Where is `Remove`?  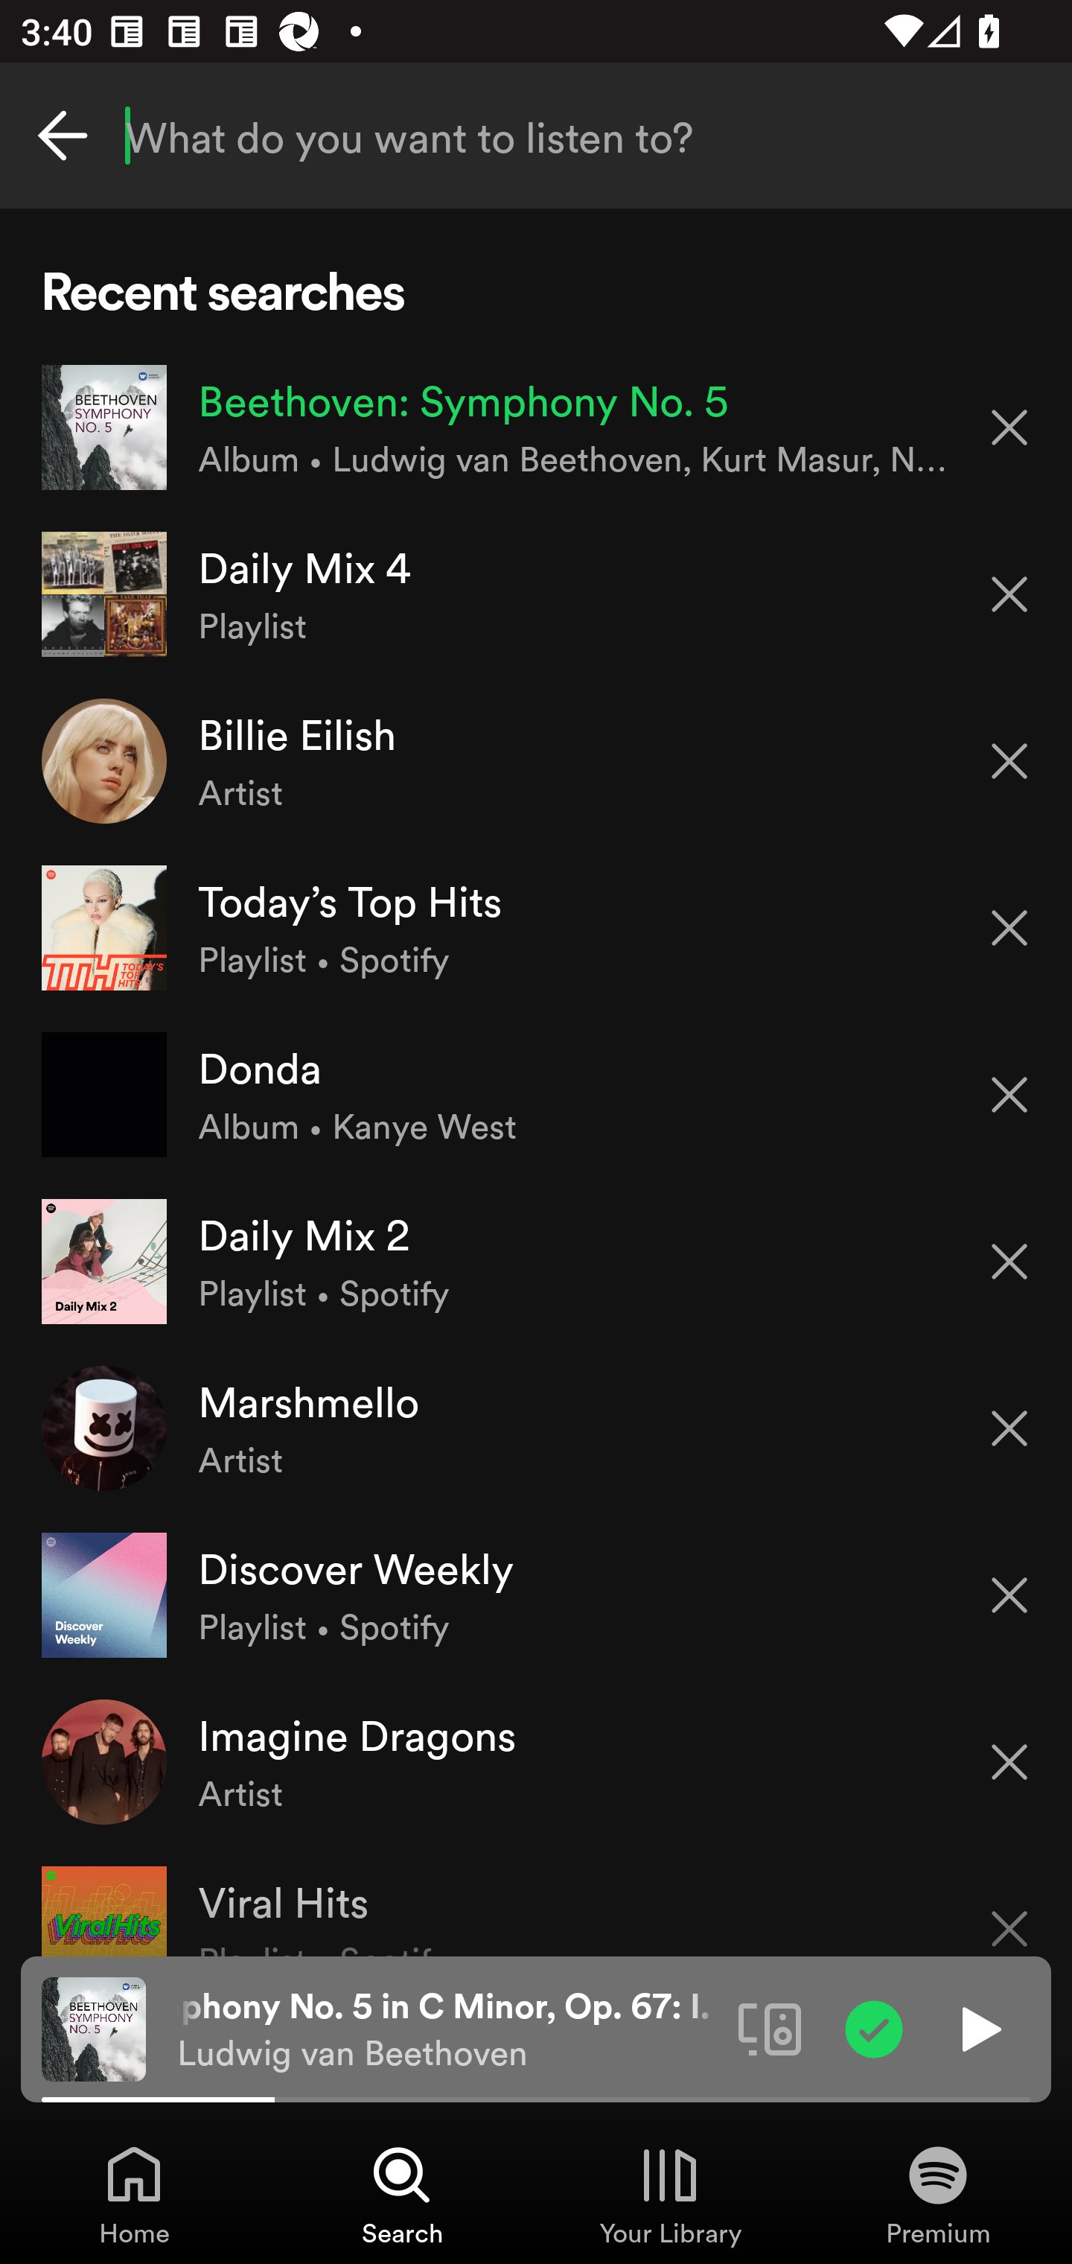 Remove is located at coordinates (1009, 594).